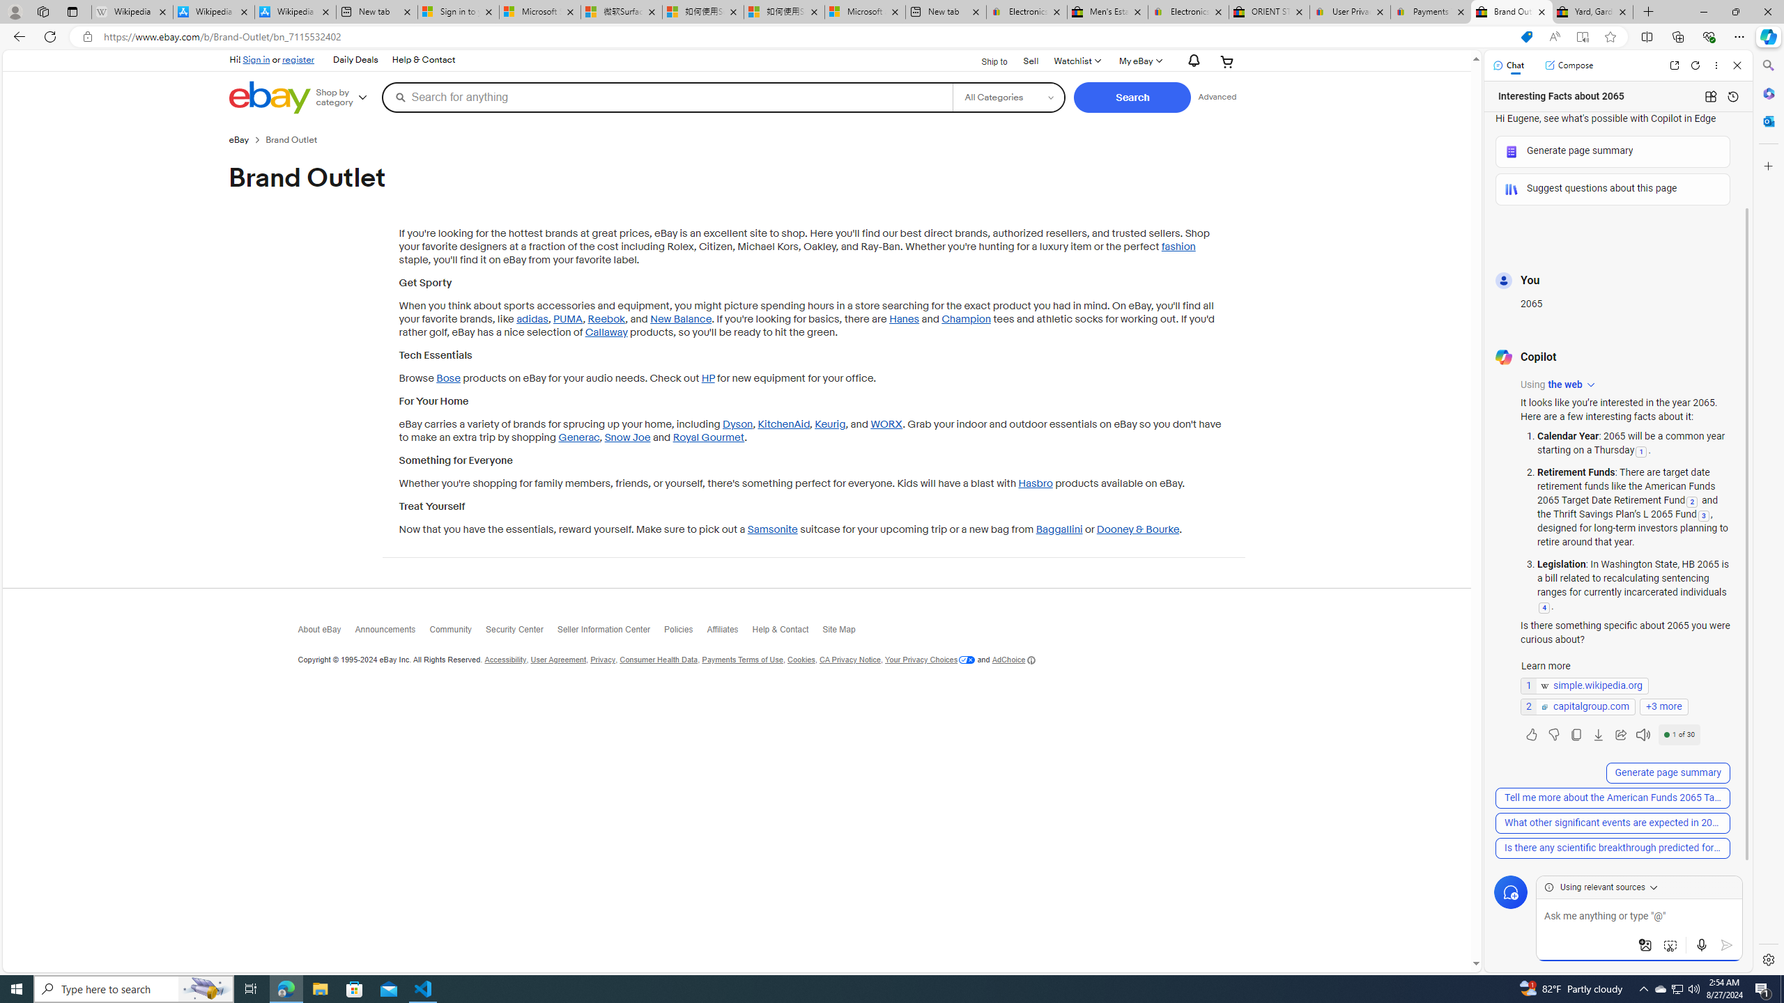 This screenshot has width=1784, height=1003. Describe the element at coordinates (786, 633) in the screenshot. I see `Help & Contact` at that location.